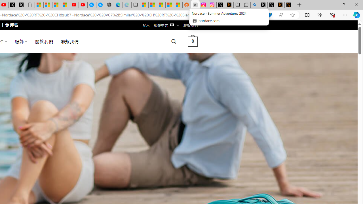 This screenshot has width=363, height=204. I want to click on   0  , so click(193, 41).